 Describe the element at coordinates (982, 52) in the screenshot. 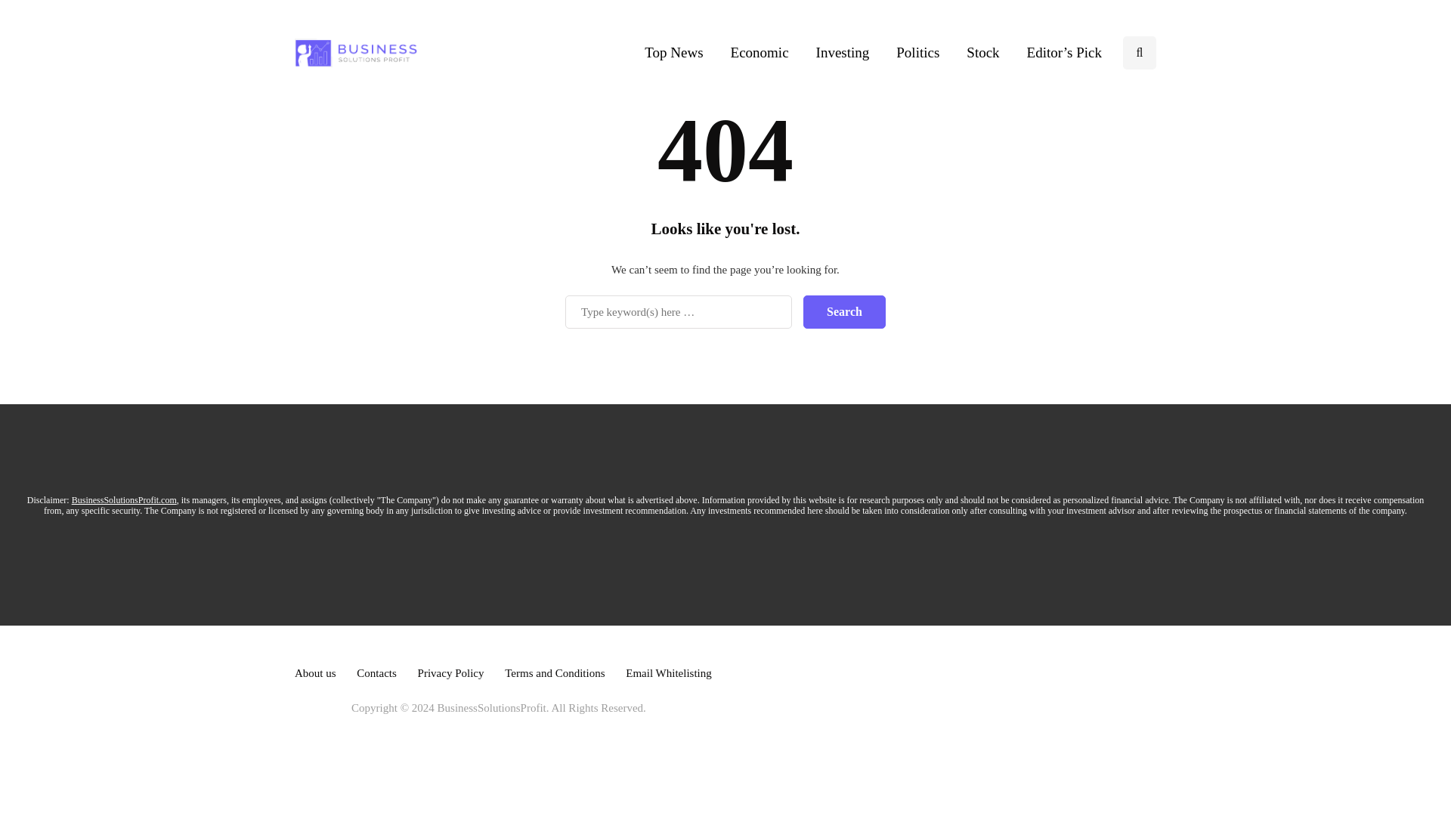

I see `Stock` at that location.